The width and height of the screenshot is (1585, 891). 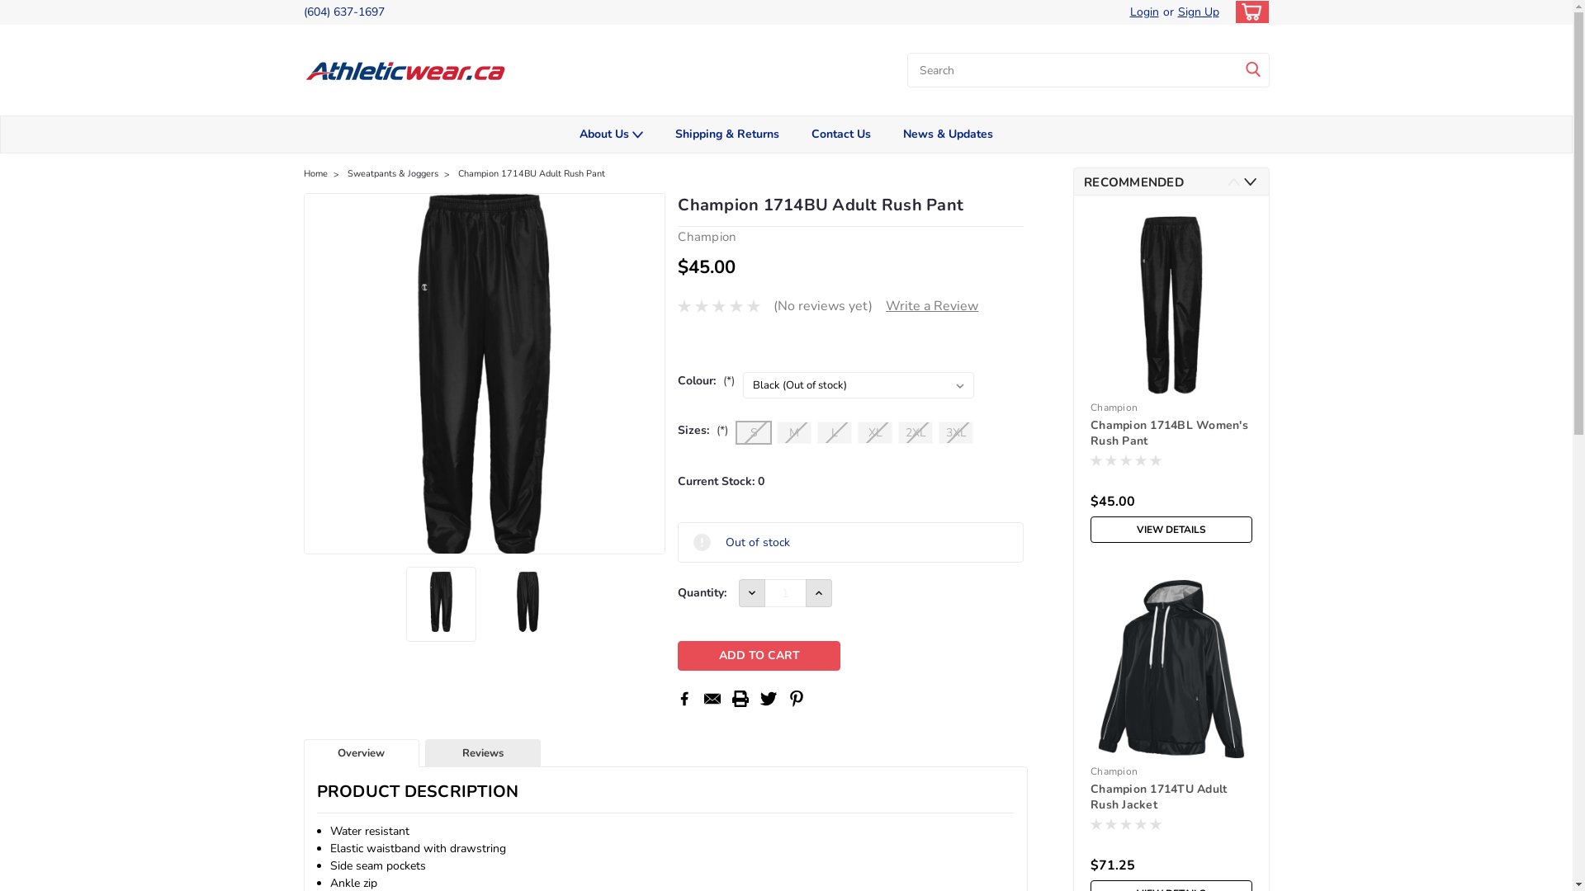 I want to click on Athleticwear.ca, so click(x=407, y=70).